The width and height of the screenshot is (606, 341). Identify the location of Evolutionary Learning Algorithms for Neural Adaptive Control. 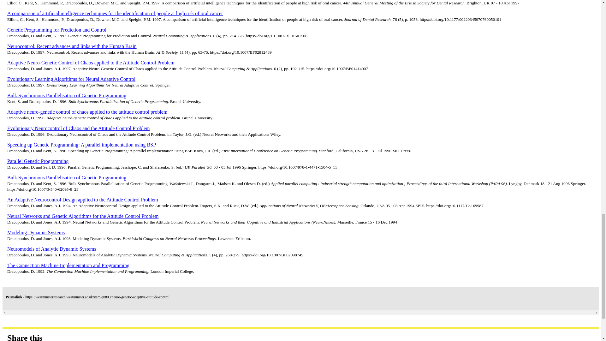
(71, 79).